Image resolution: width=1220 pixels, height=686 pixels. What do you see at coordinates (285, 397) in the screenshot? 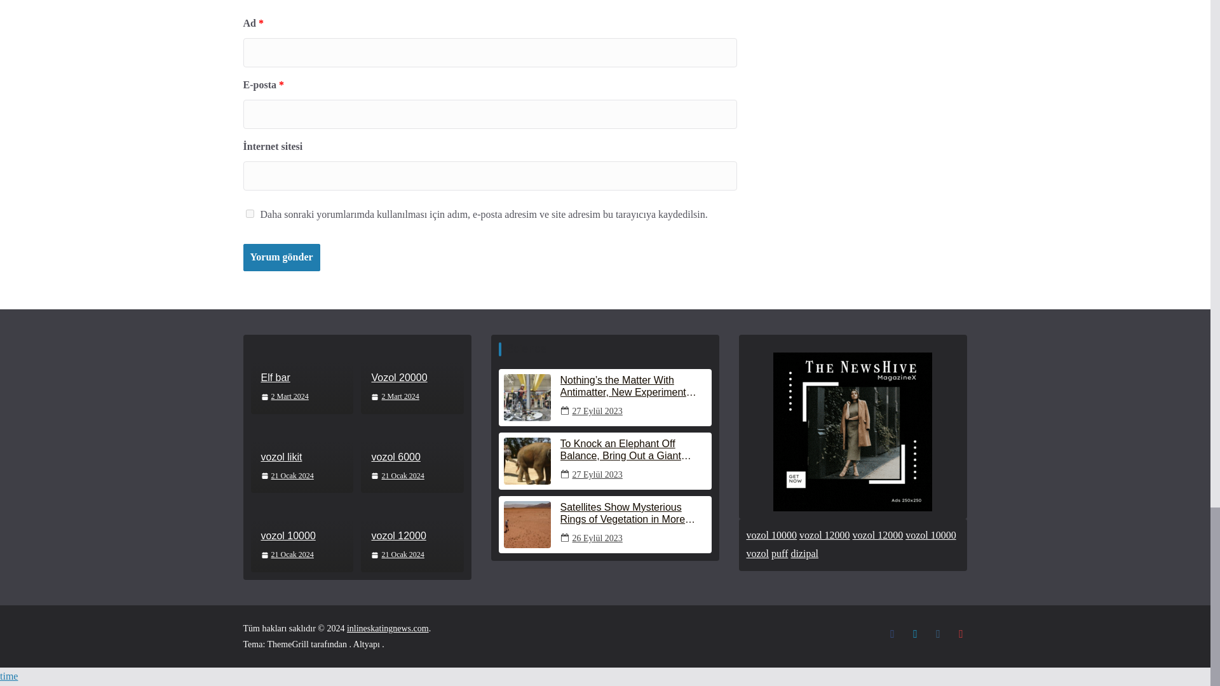
I see `17:27` at bounding box center [285, 397].